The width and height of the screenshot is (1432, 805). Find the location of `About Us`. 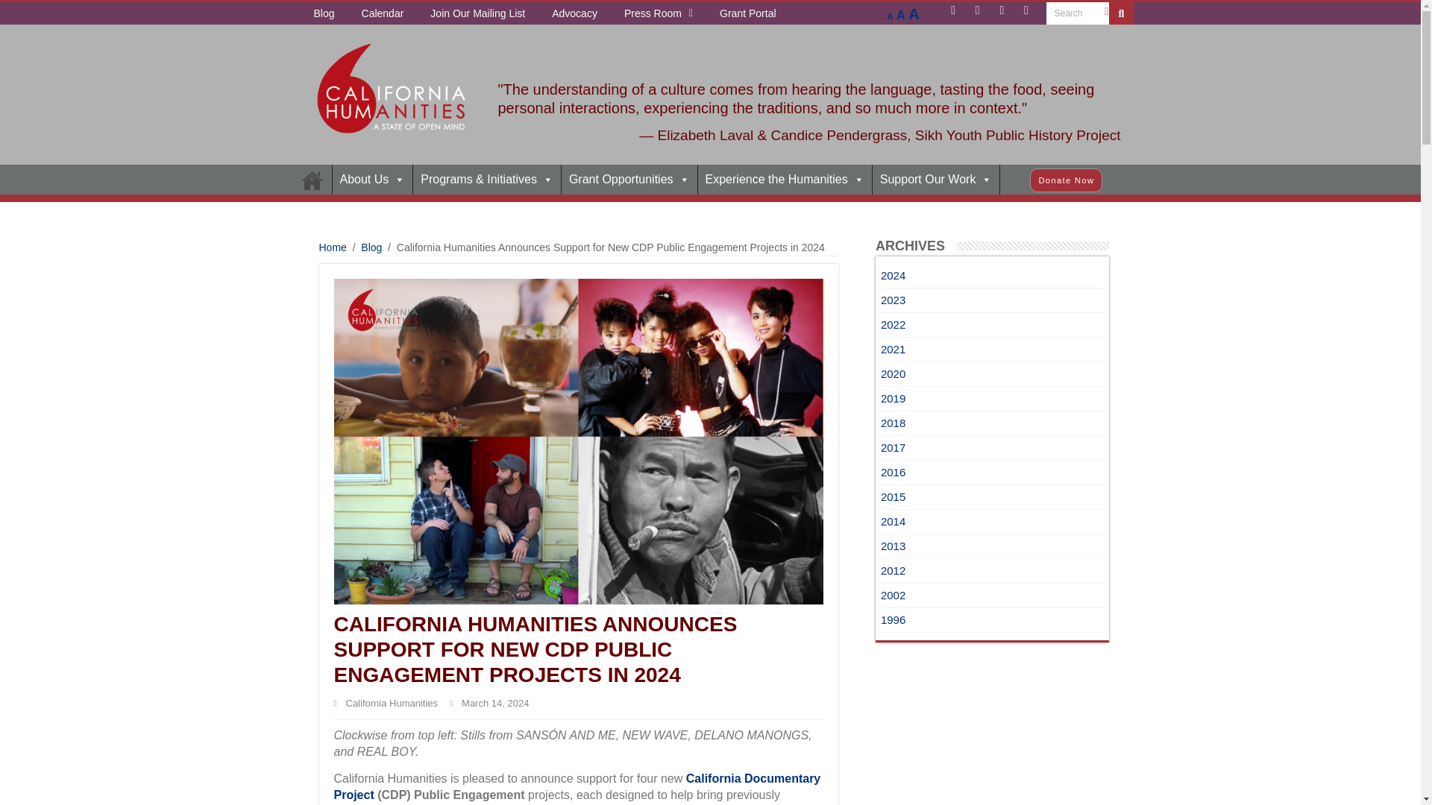

About Us is located at coordinates (373, 180).